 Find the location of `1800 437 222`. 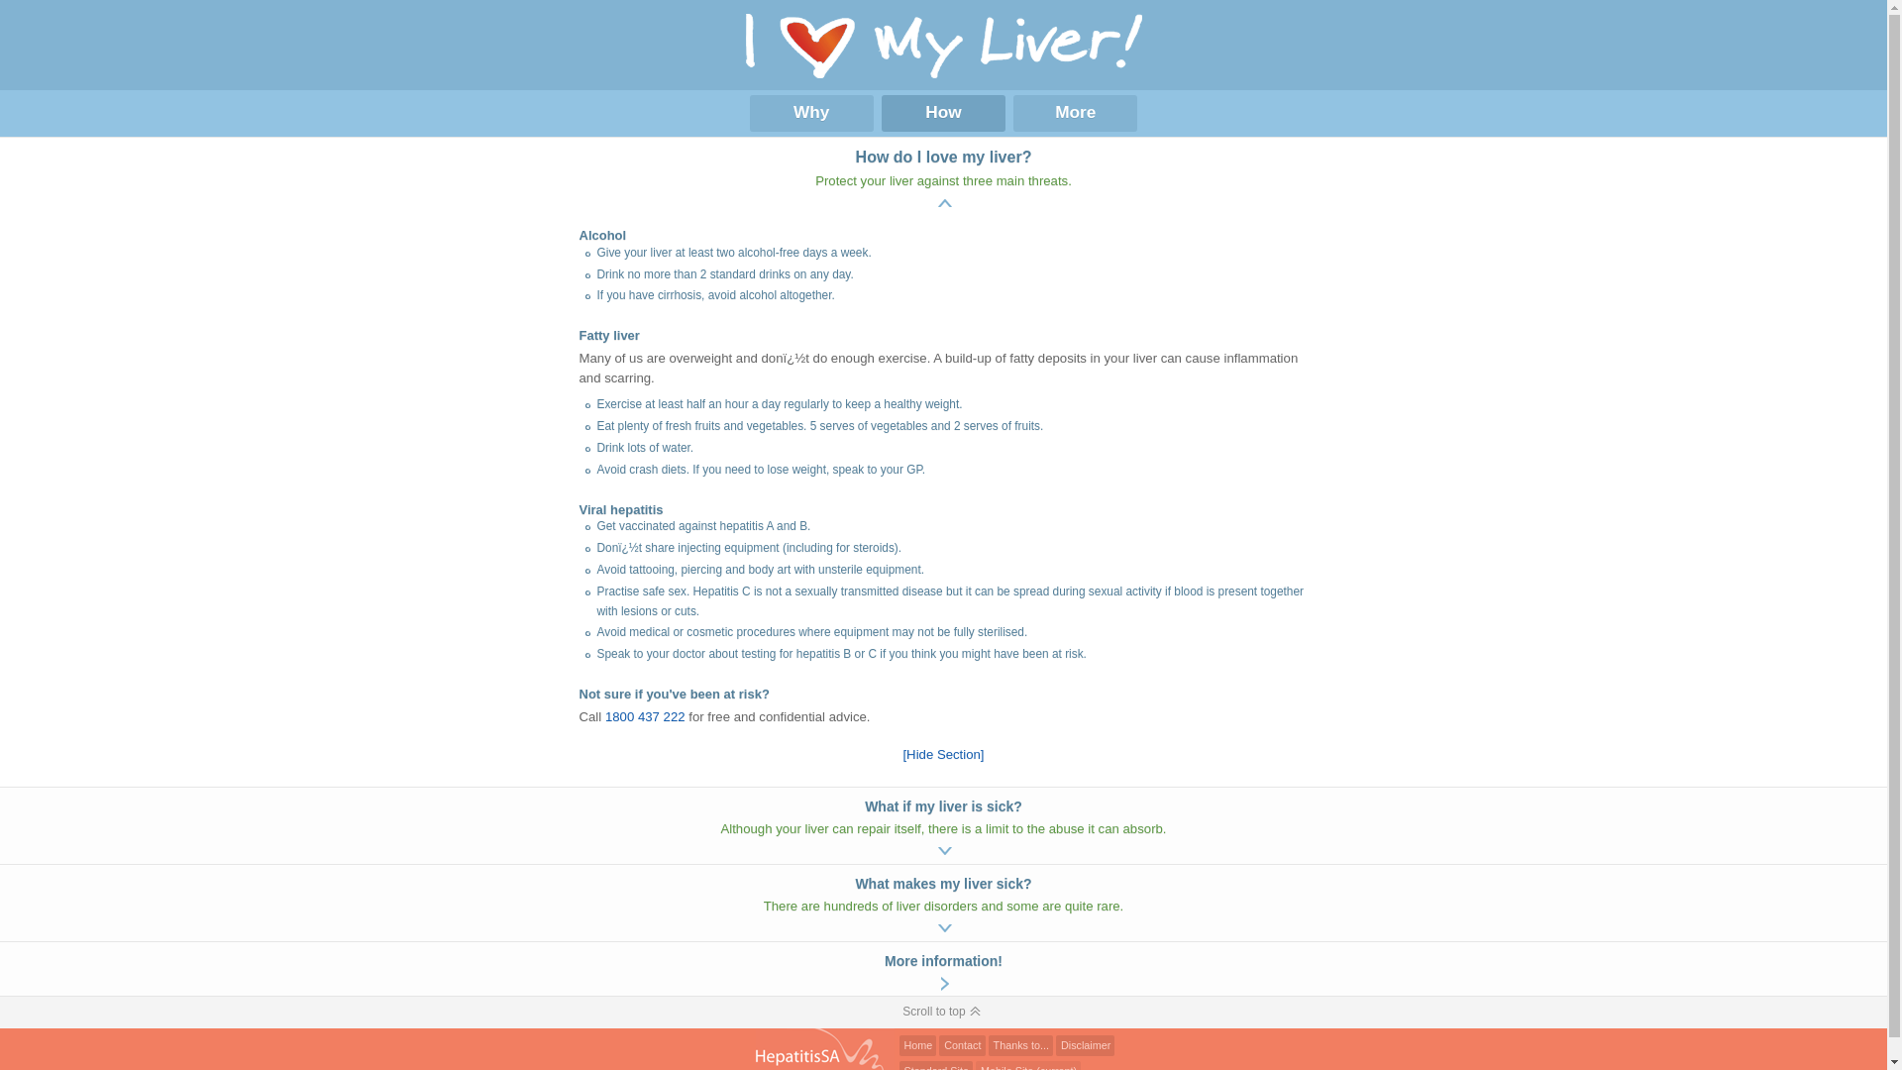

1800 437 222 is located at coordinates (646, 717).